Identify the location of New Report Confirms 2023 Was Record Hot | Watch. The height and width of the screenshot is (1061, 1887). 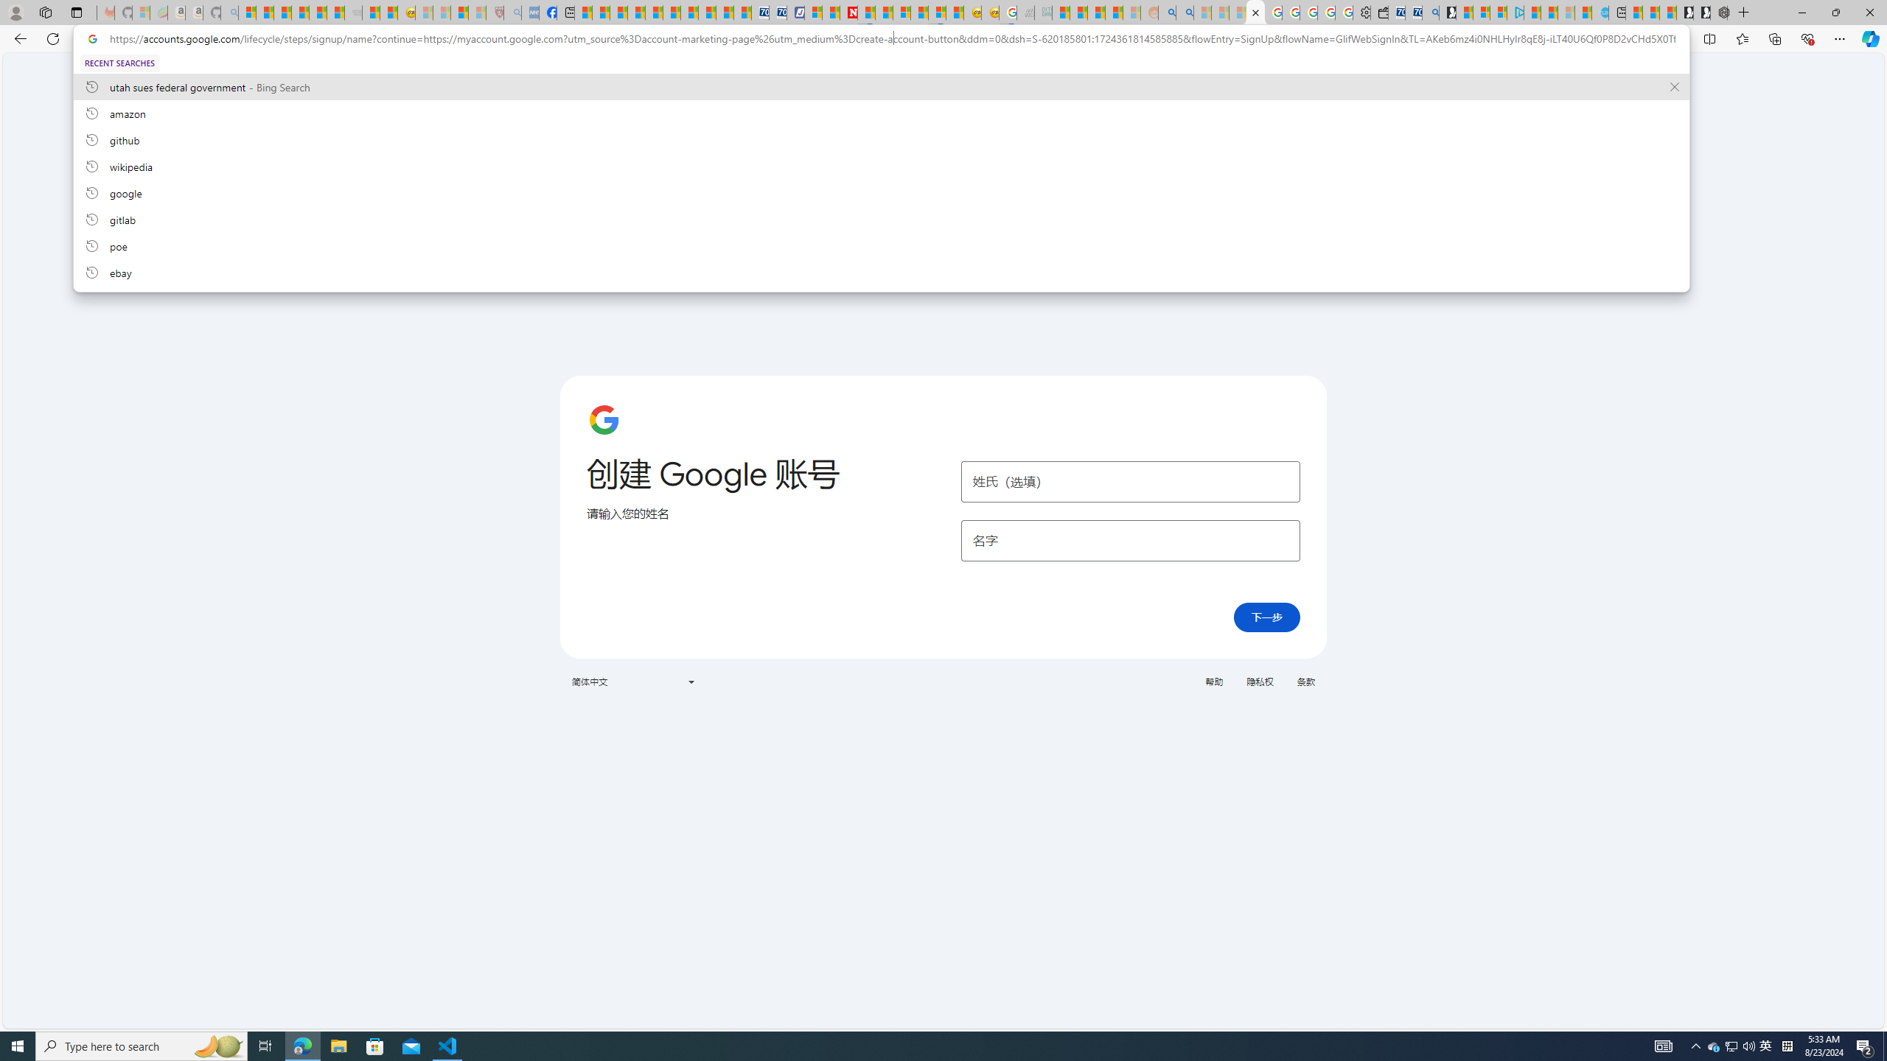
(318, 13).